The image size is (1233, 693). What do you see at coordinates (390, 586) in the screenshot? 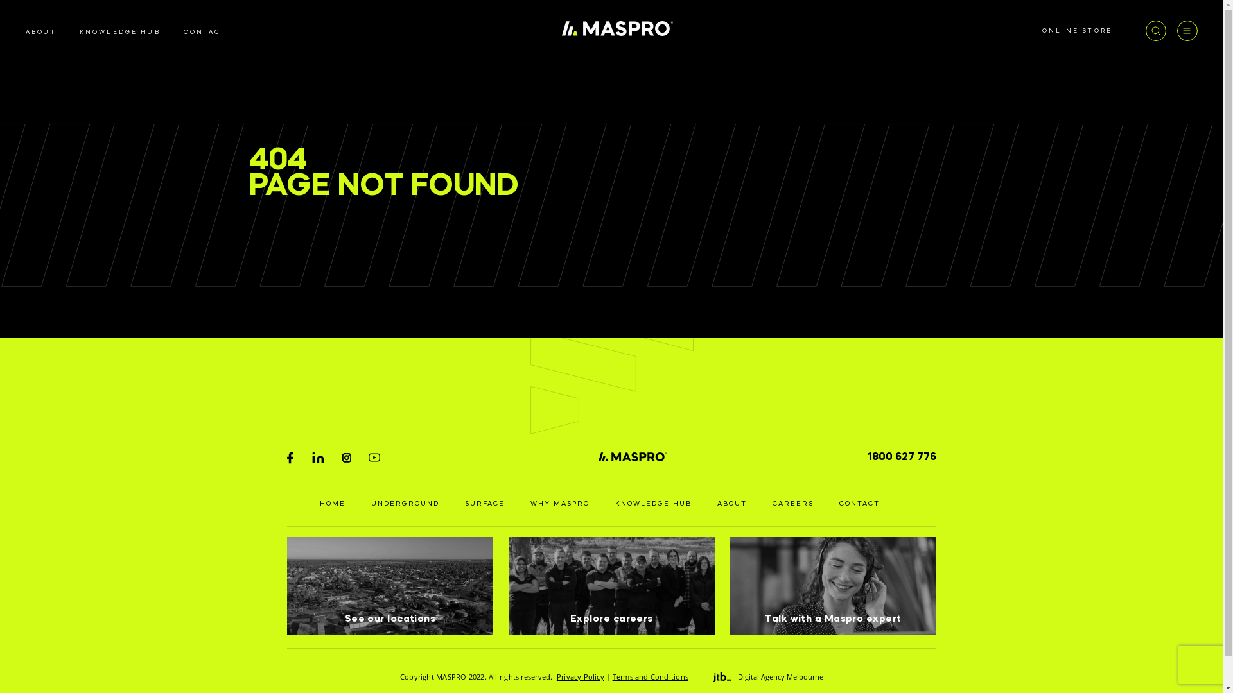
I see `See our locations` at bounding box center [390, 586].